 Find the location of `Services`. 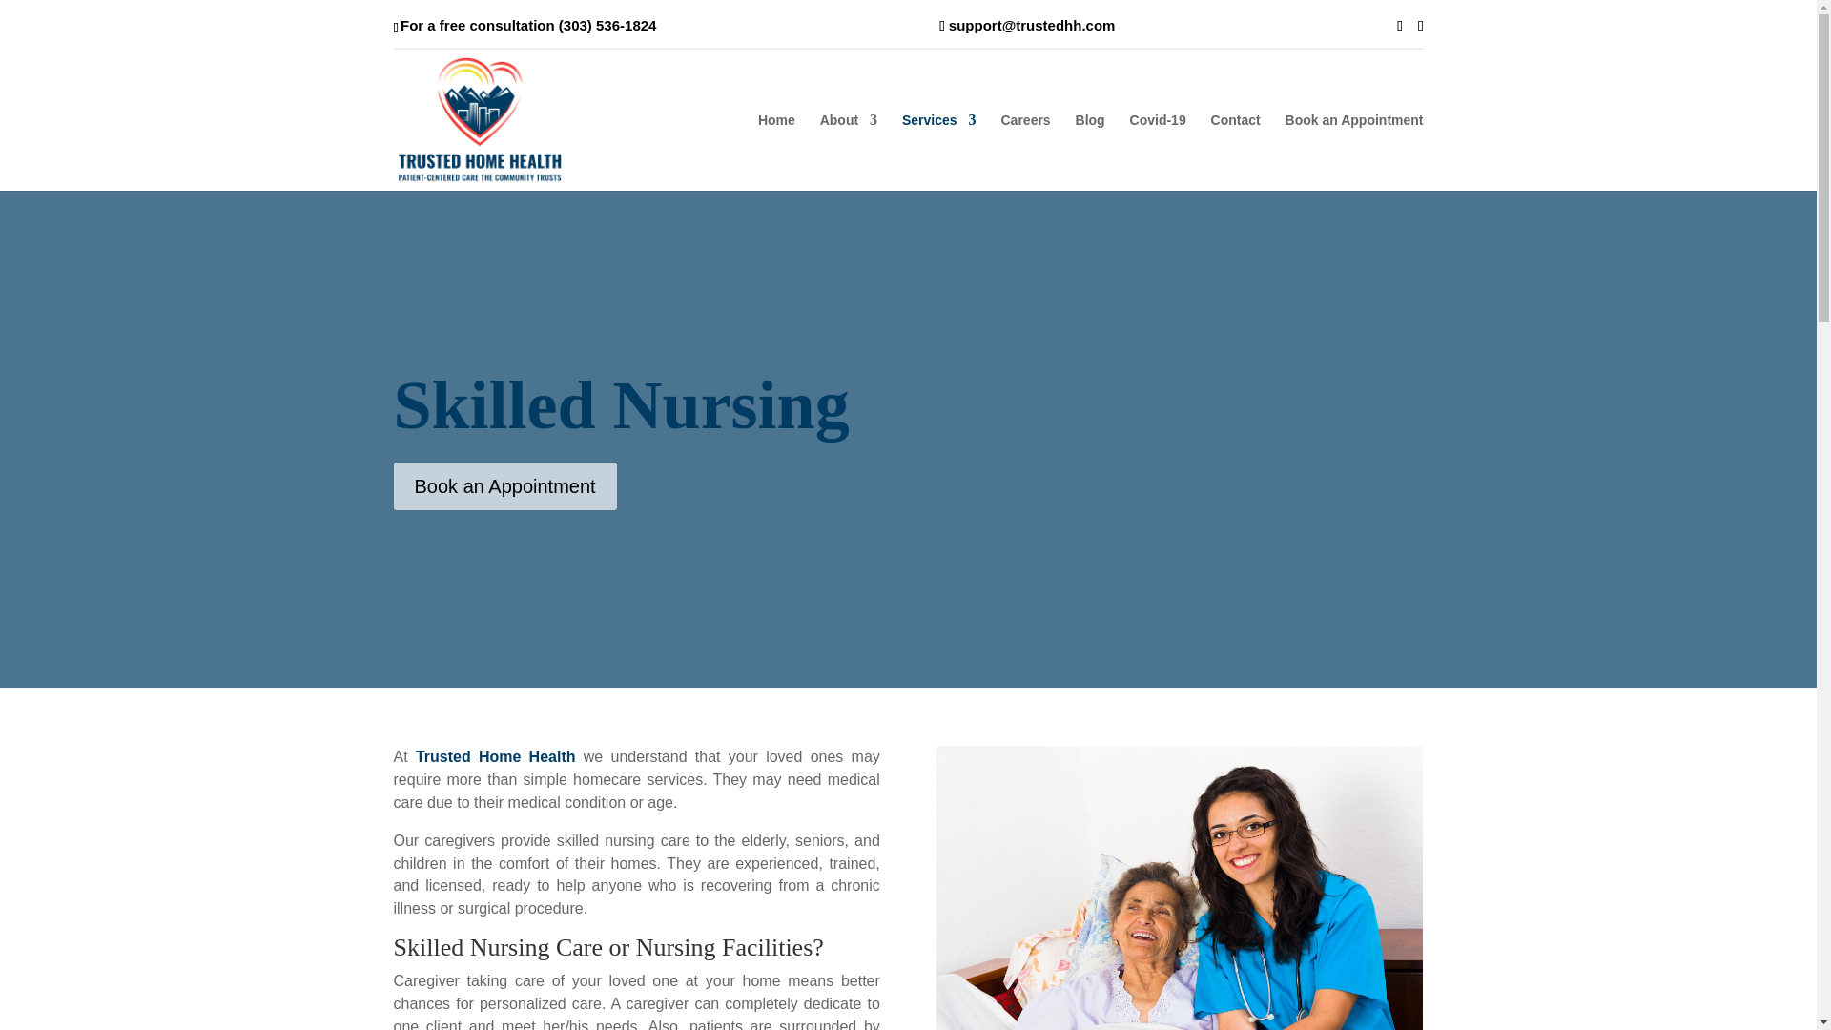

Services is located at coordinates (938, 151).